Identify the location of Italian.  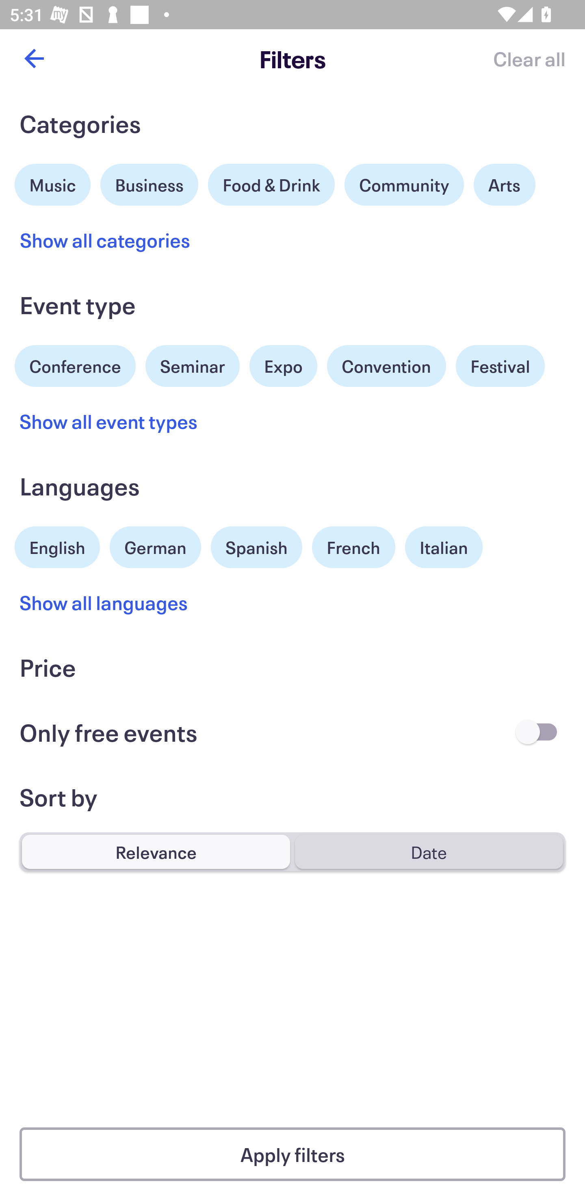
(444, 547).